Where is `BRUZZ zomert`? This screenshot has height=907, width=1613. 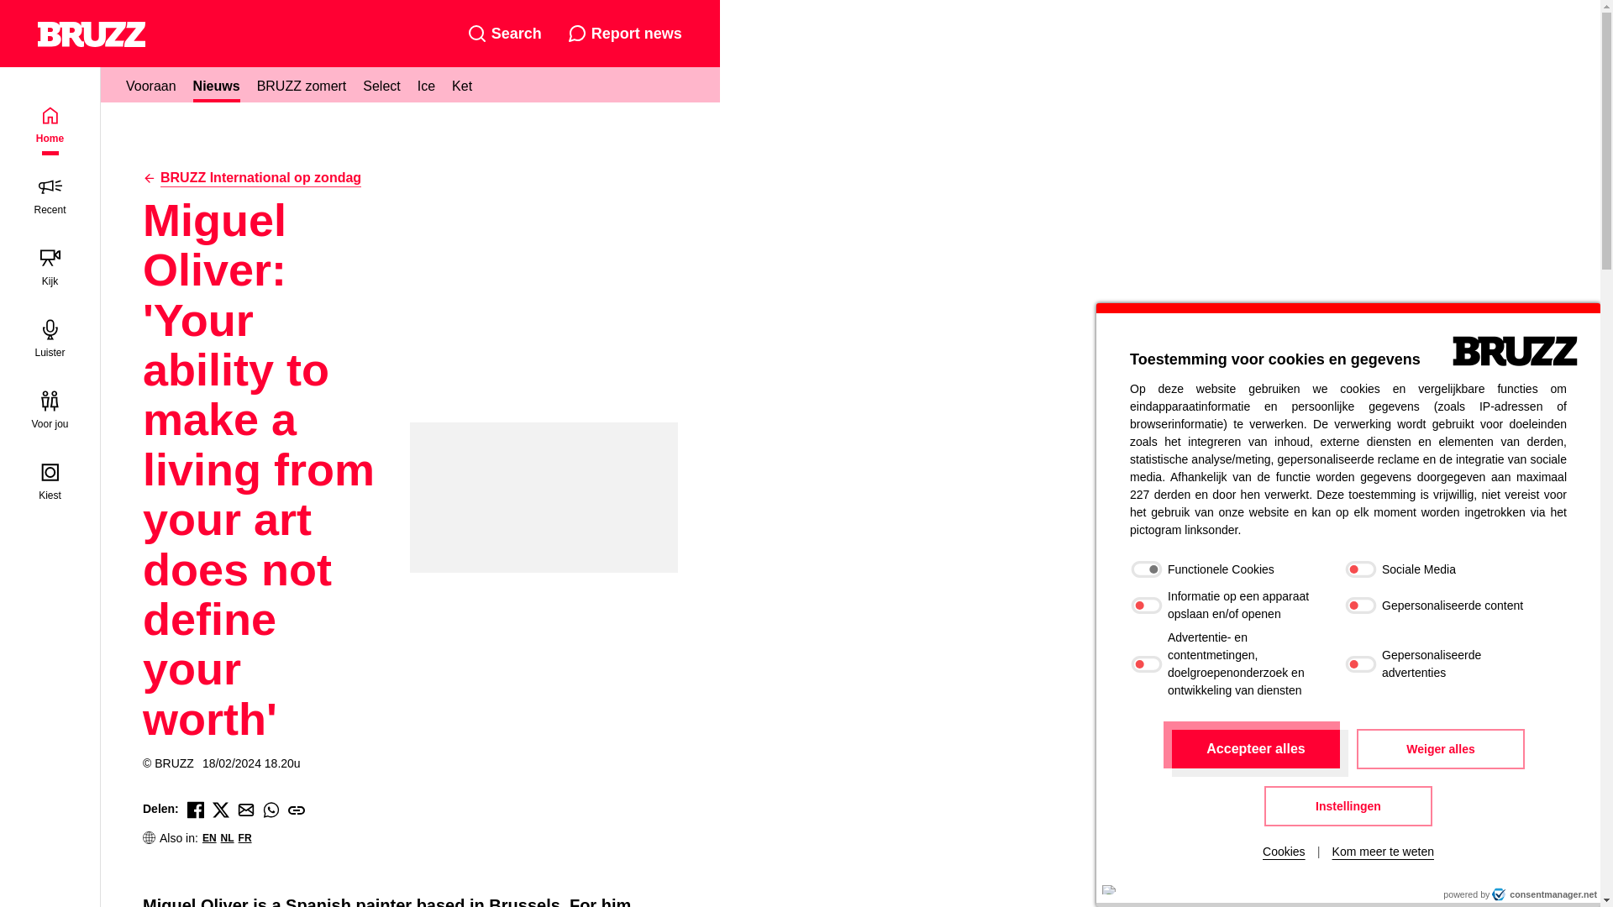
BRUZZ zomert is located at coordinates (301, 84).